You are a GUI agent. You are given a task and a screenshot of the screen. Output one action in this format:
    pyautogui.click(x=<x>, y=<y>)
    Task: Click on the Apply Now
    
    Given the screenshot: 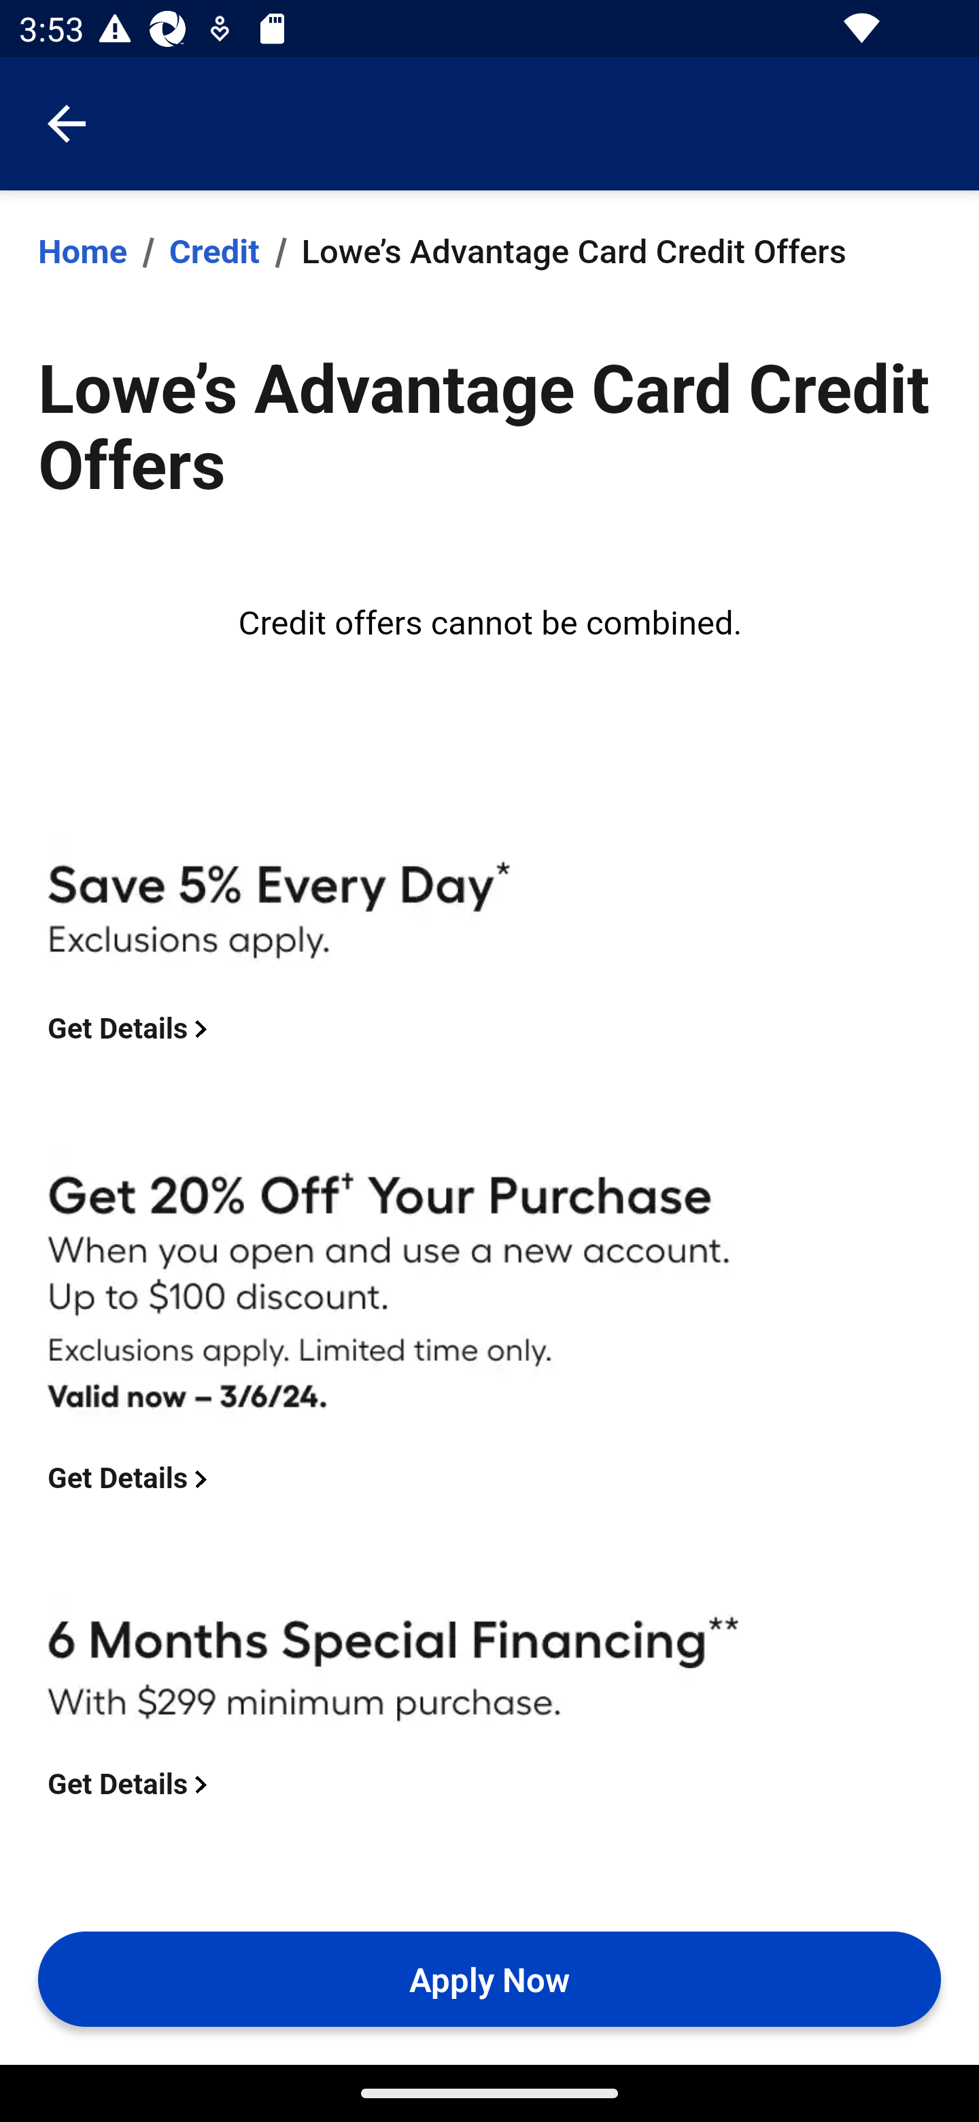 What is the action you would take?
    pyautogui.click(x=489, y=1979)
    